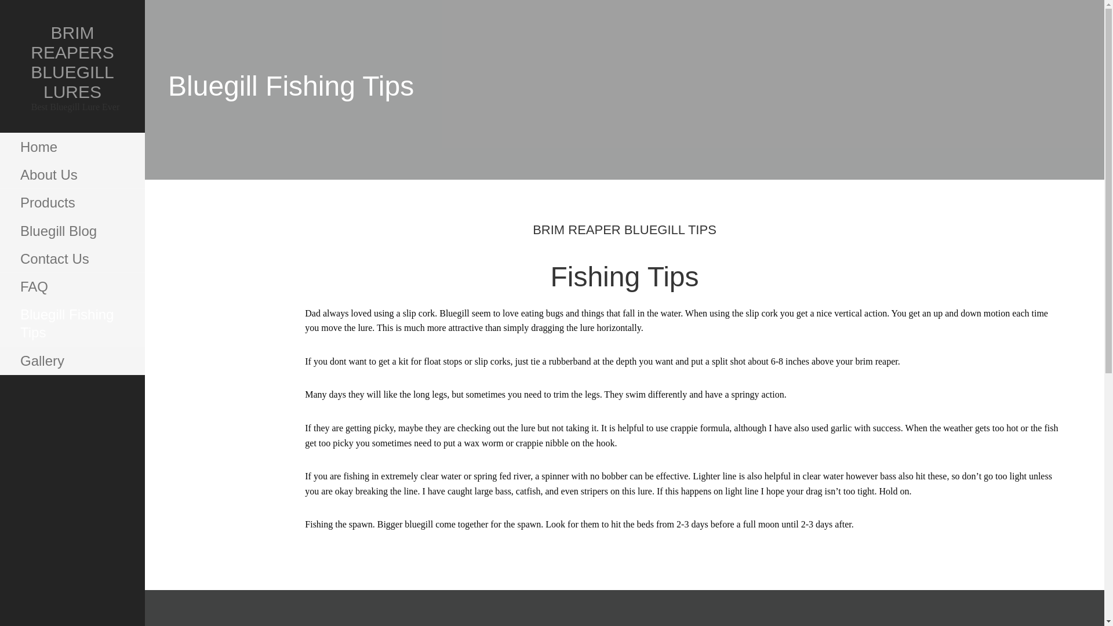  I want to click on Home, so click(72, 147).